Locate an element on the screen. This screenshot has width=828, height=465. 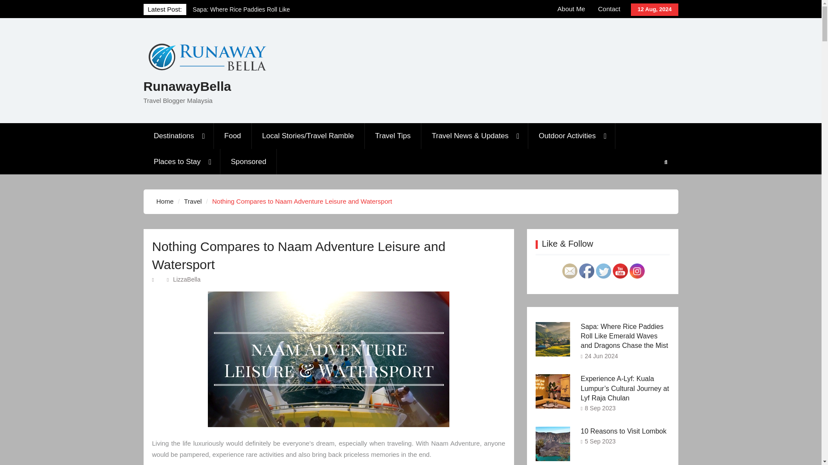
Twitter is located at coordinates (603, 271).